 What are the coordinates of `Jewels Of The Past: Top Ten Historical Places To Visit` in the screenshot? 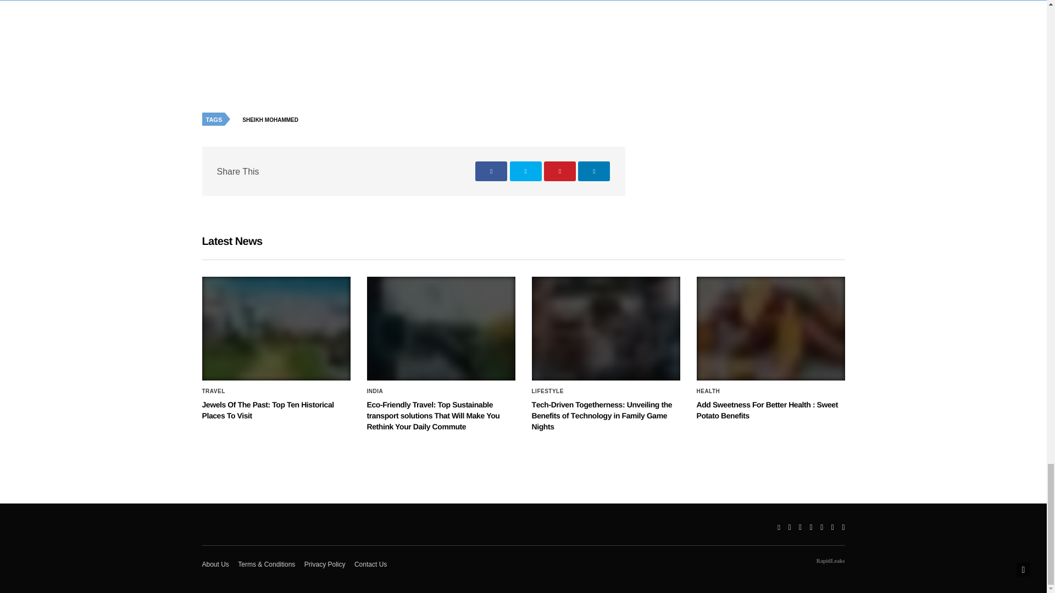 It's located at (276, 328).